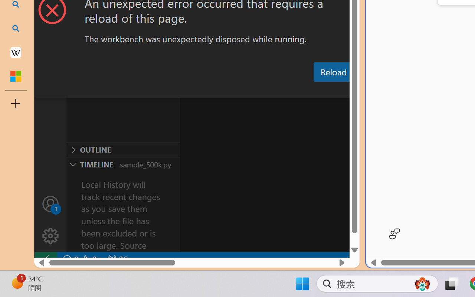 The width and height of the screenshot is (475, 297). I want to click on remote, so click(45, 259).